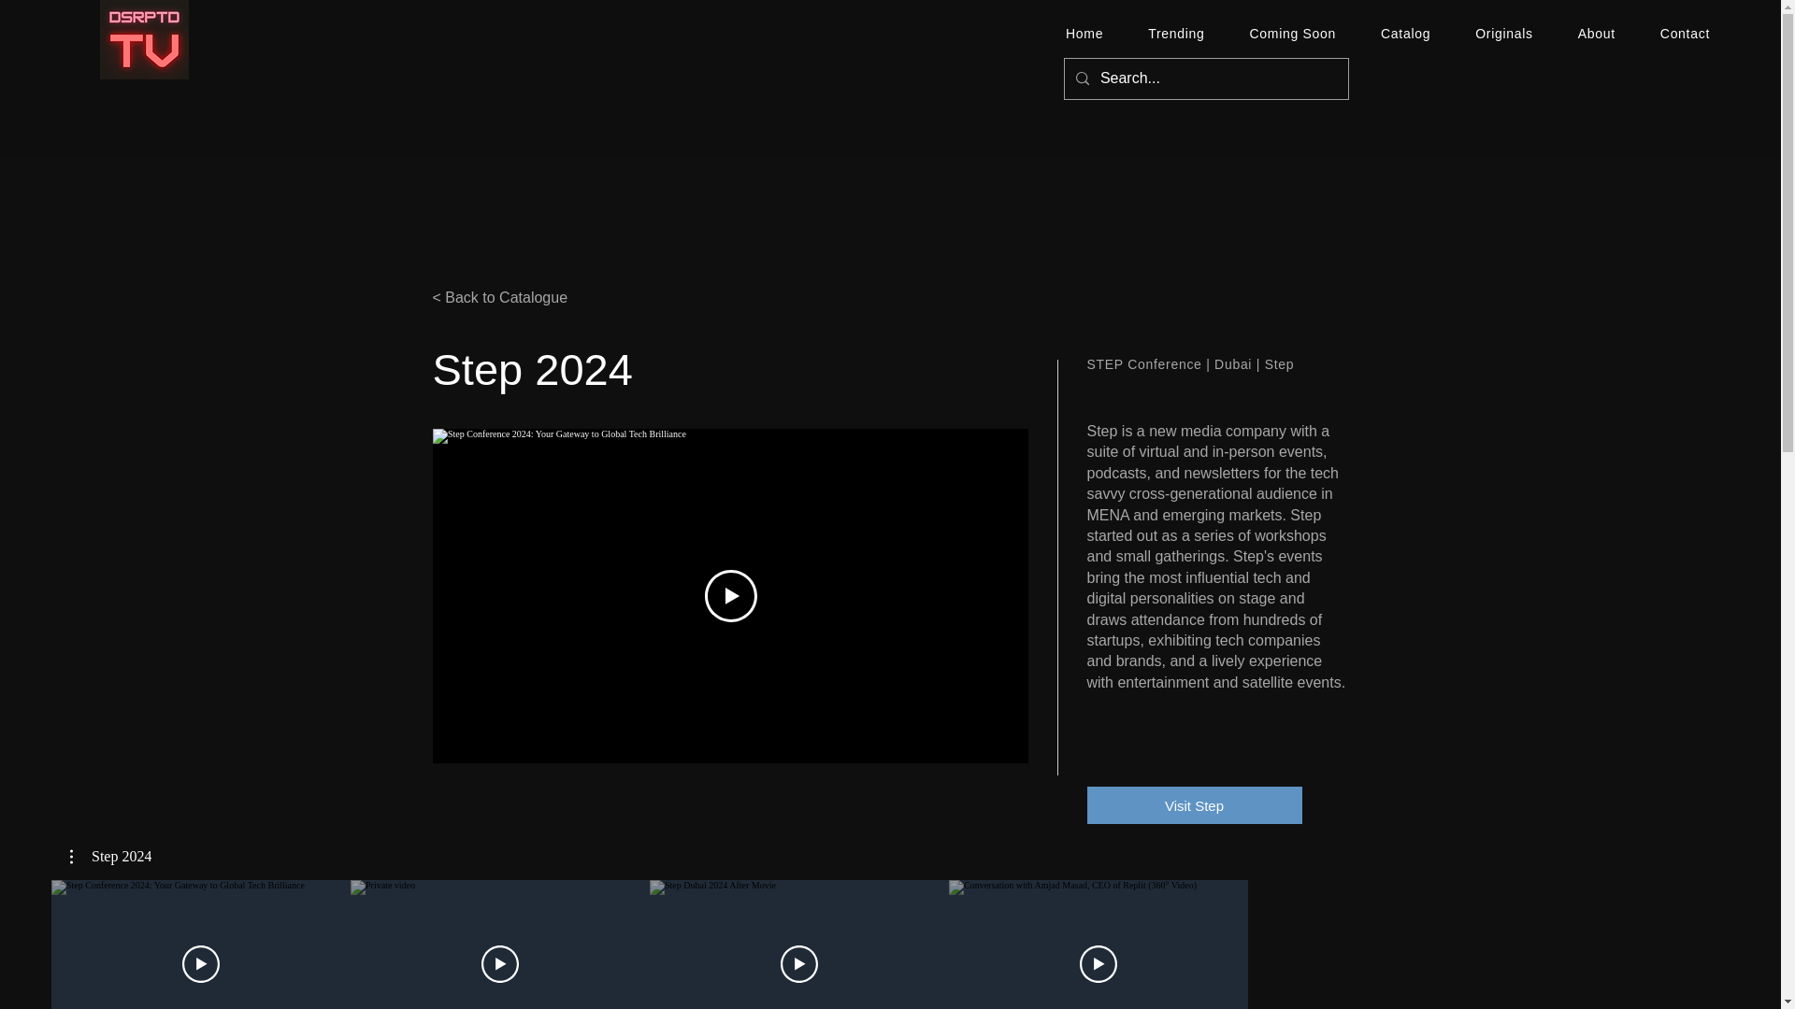  I want to click on Home, so click(1084, 34).